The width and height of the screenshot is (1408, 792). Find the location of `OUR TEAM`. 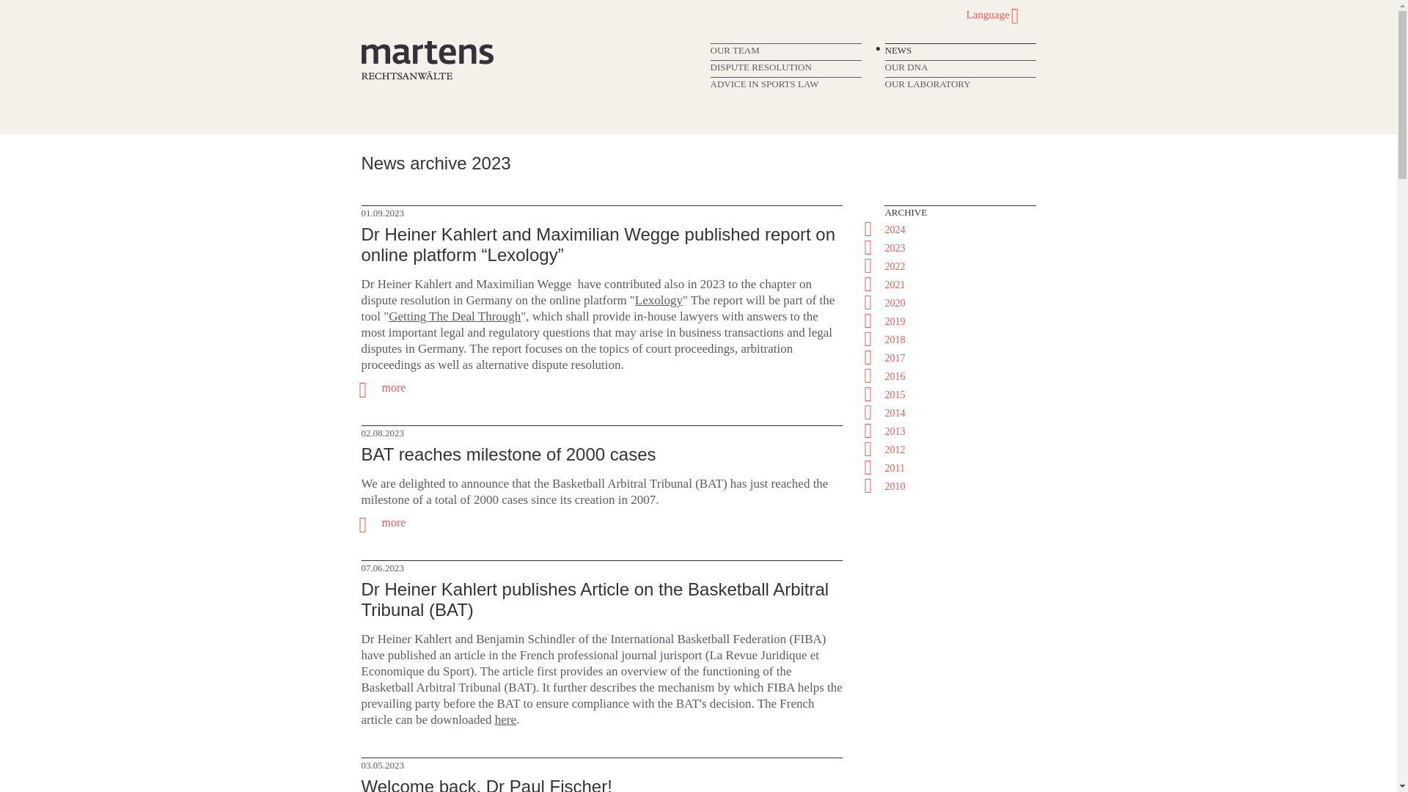

OUR TEAM is located at coordinates (733, 50).